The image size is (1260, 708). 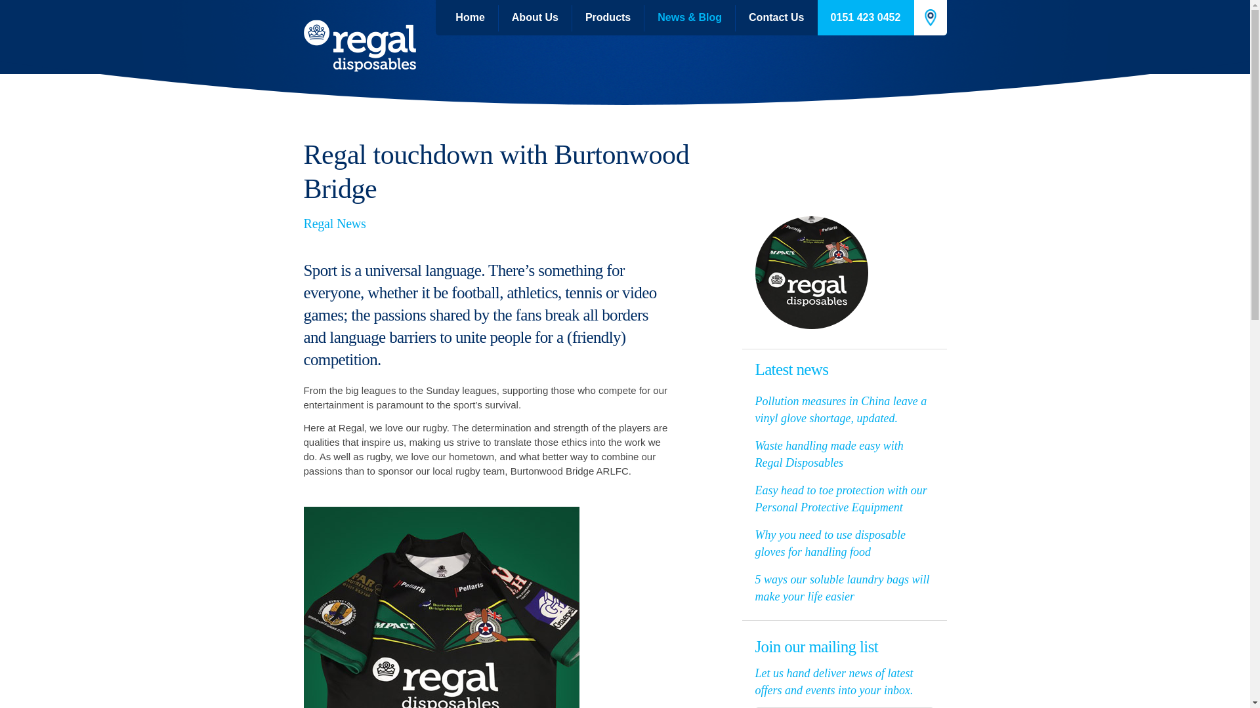 What do you see at coordinates (769, 18) in the screenshot?
I see `Contact Us` at bounding box center [769, 18].